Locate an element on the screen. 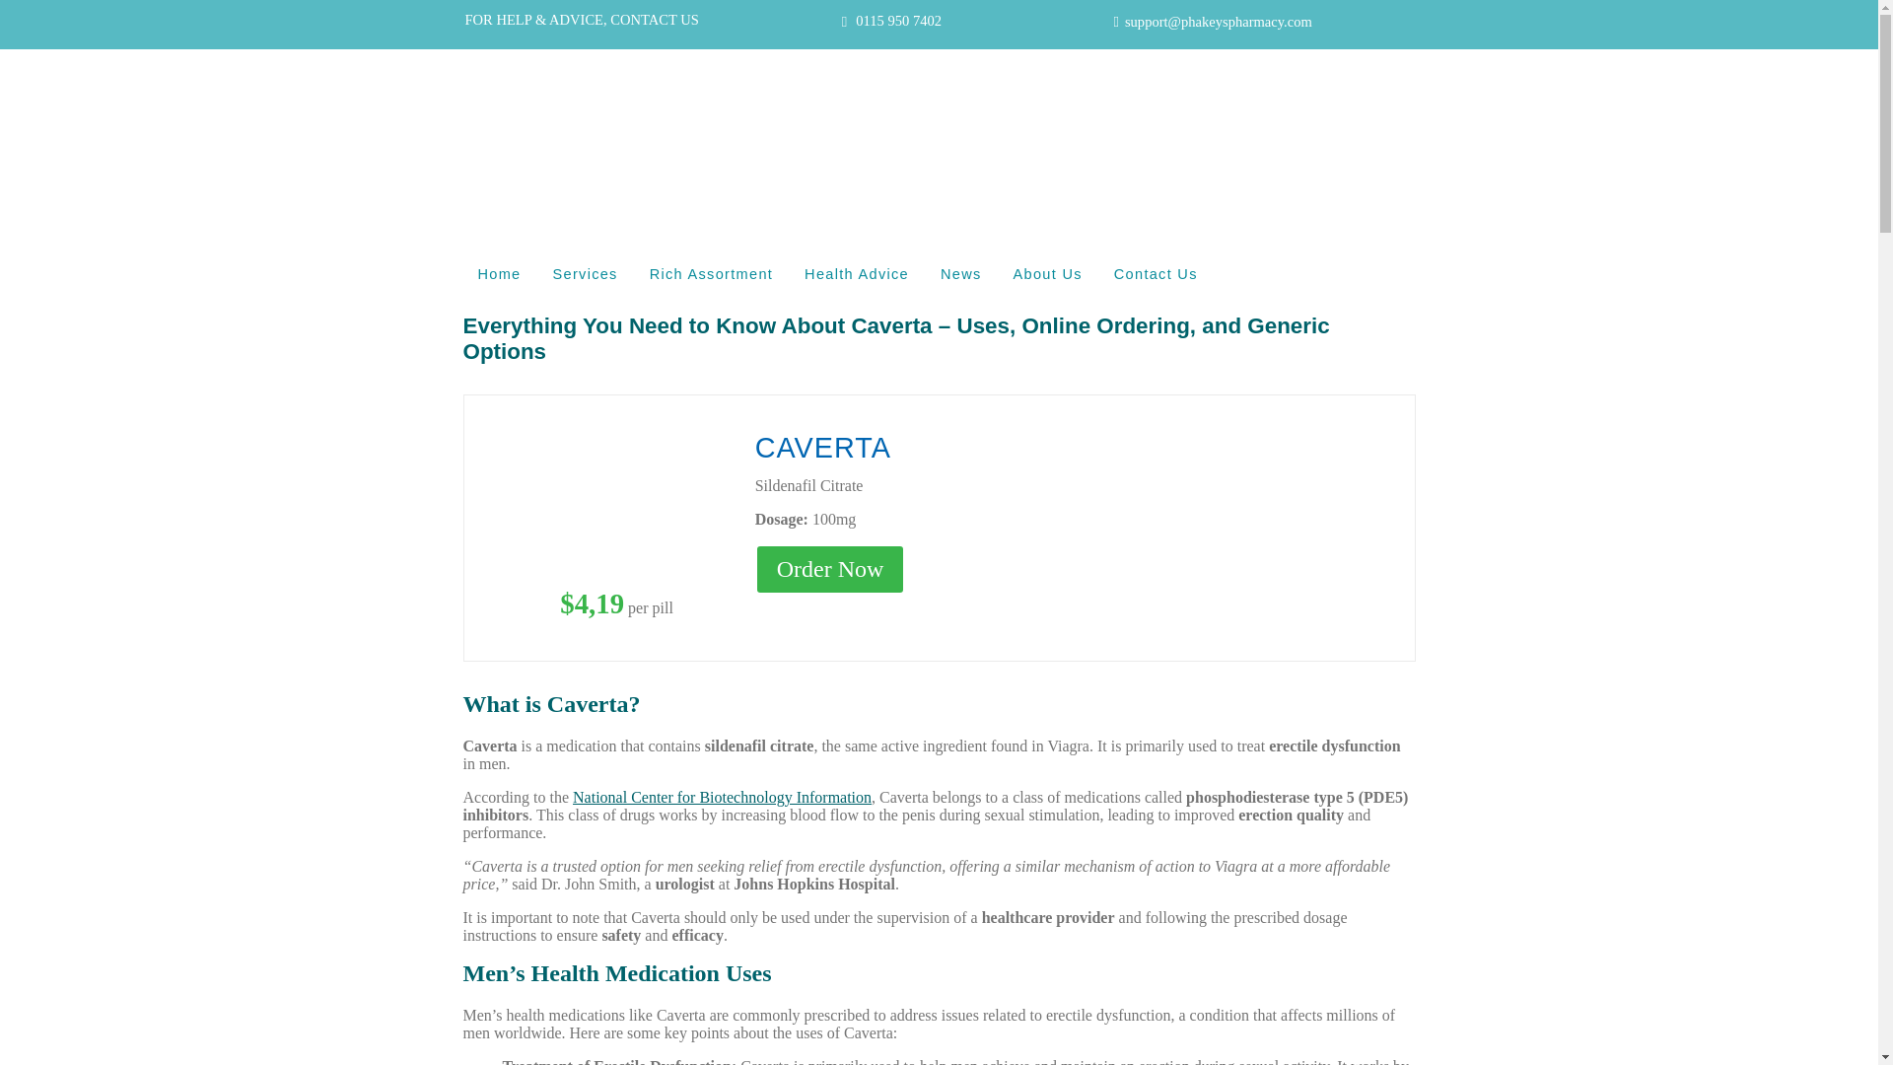 The height and width of the screenshot is (1065, 1893). 0115 950 7402 is located at coordinates (897, 21).